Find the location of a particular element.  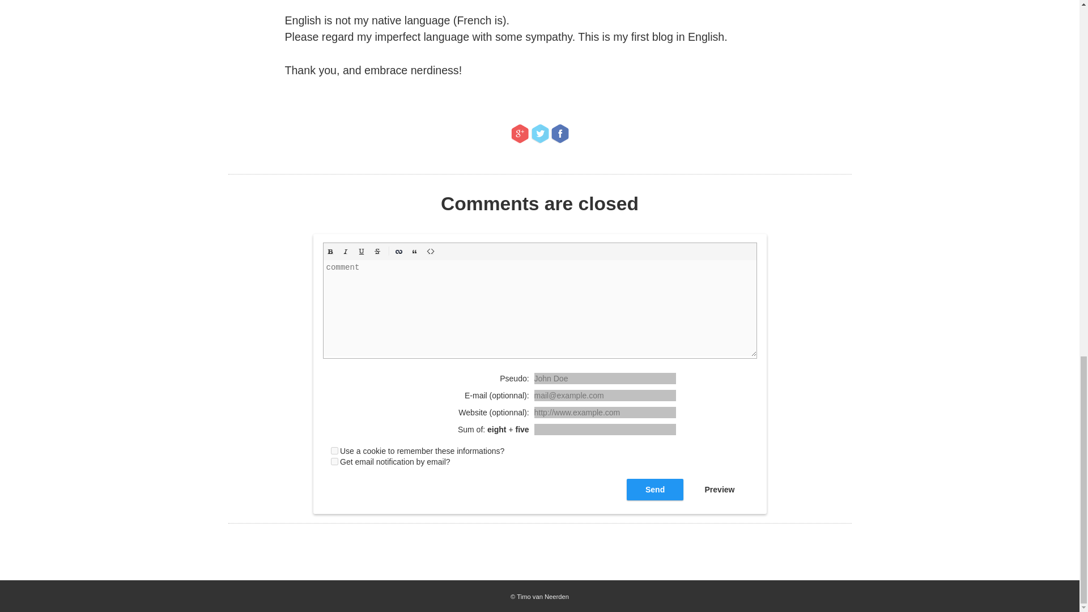

Send is located at coordinates (654, 490).